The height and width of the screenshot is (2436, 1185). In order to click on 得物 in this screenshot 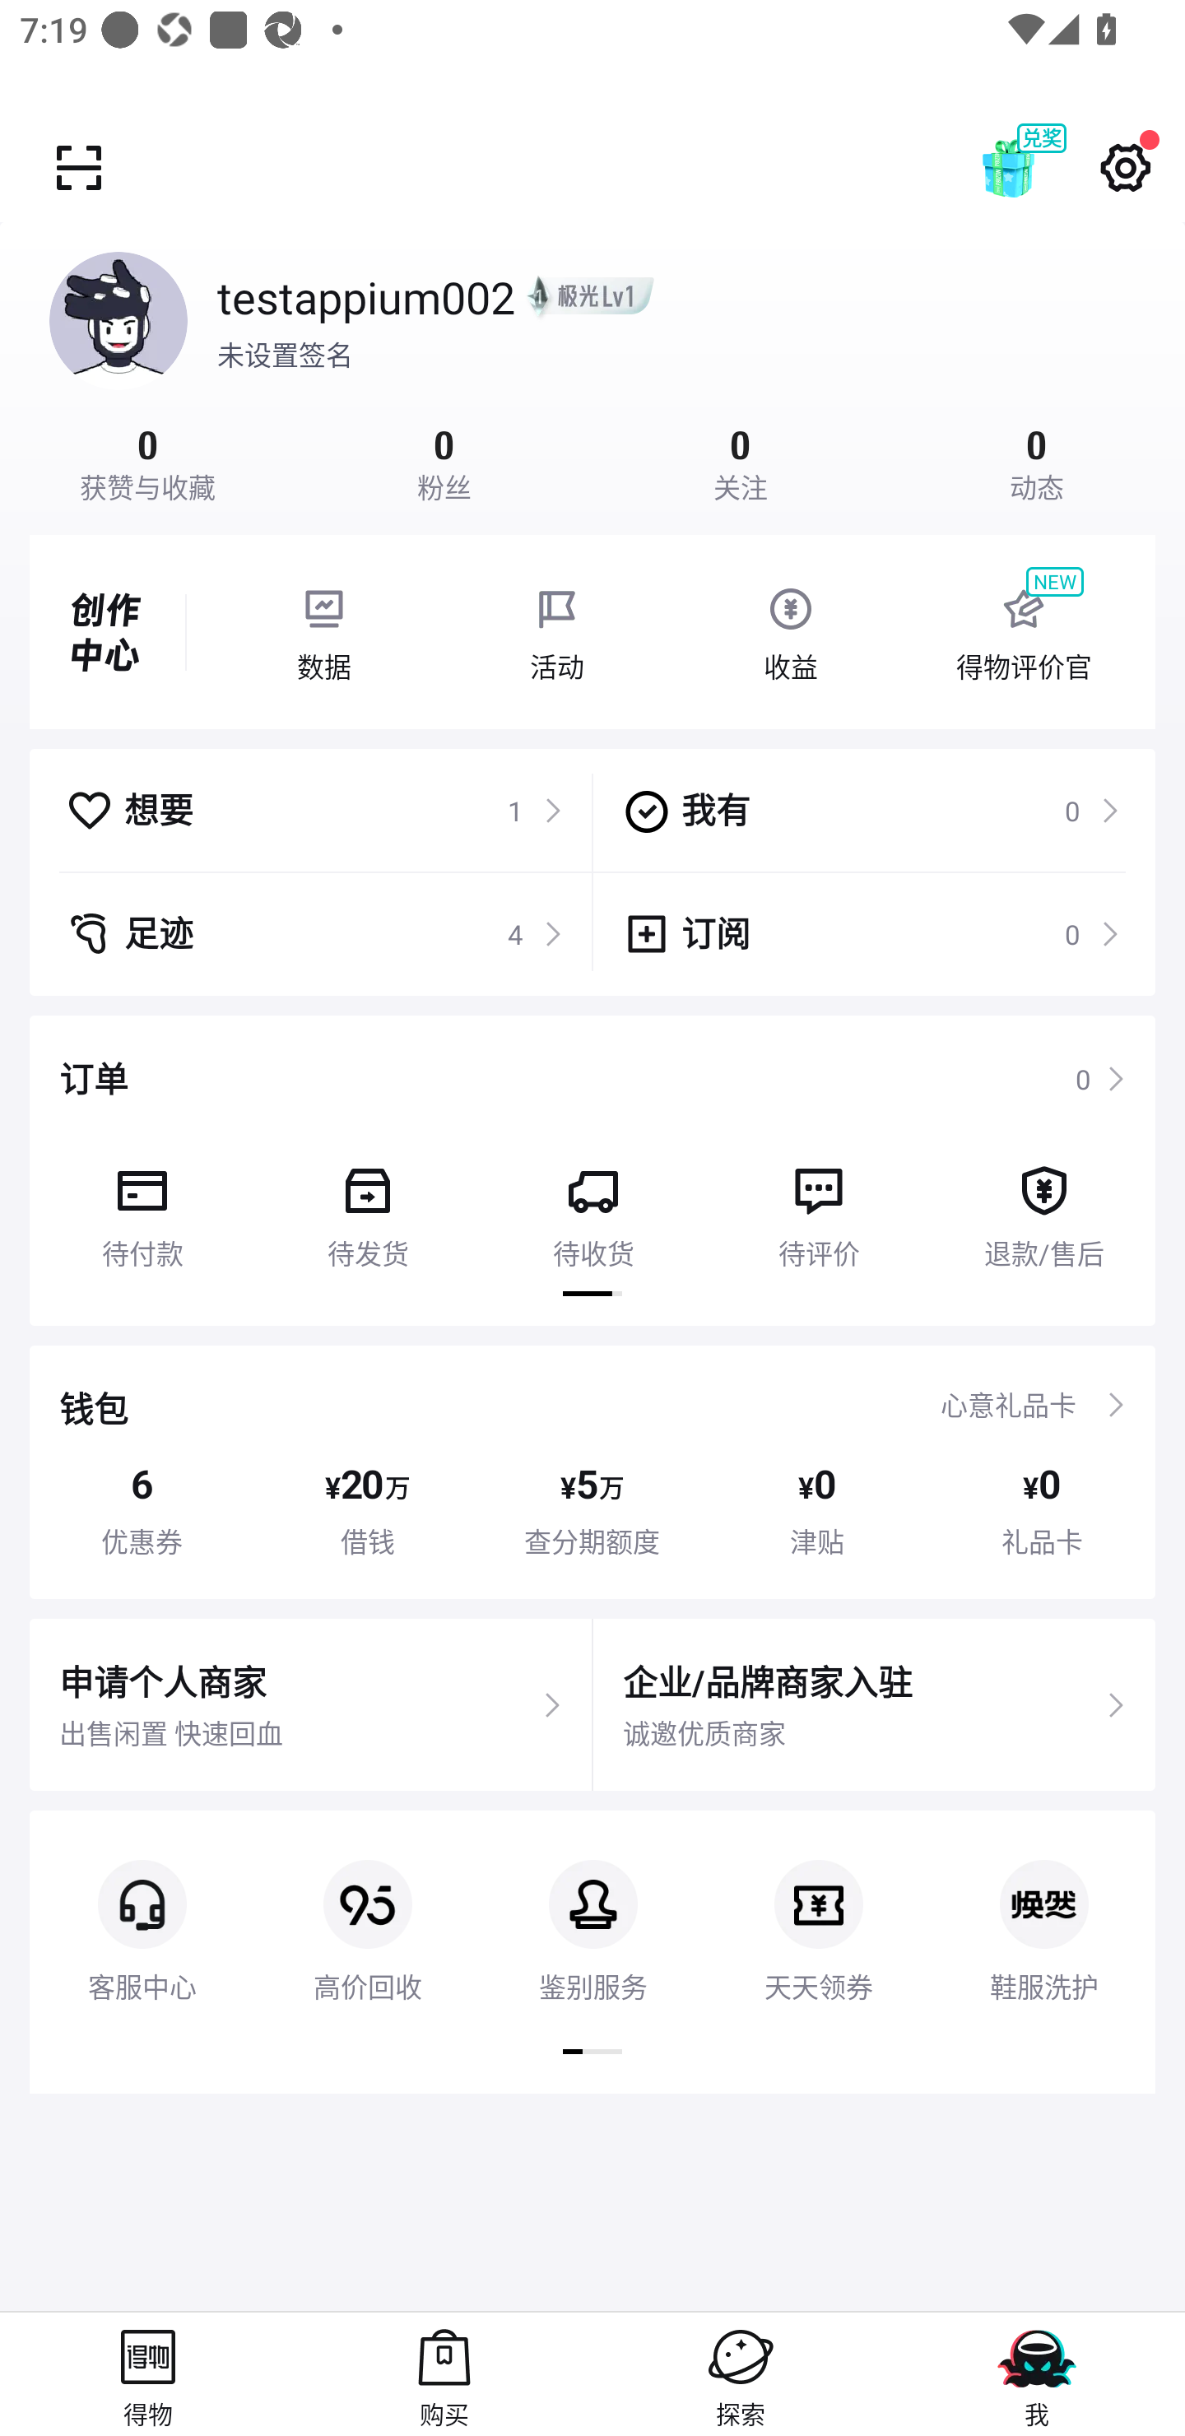, I will do `click(148, 2373)`.